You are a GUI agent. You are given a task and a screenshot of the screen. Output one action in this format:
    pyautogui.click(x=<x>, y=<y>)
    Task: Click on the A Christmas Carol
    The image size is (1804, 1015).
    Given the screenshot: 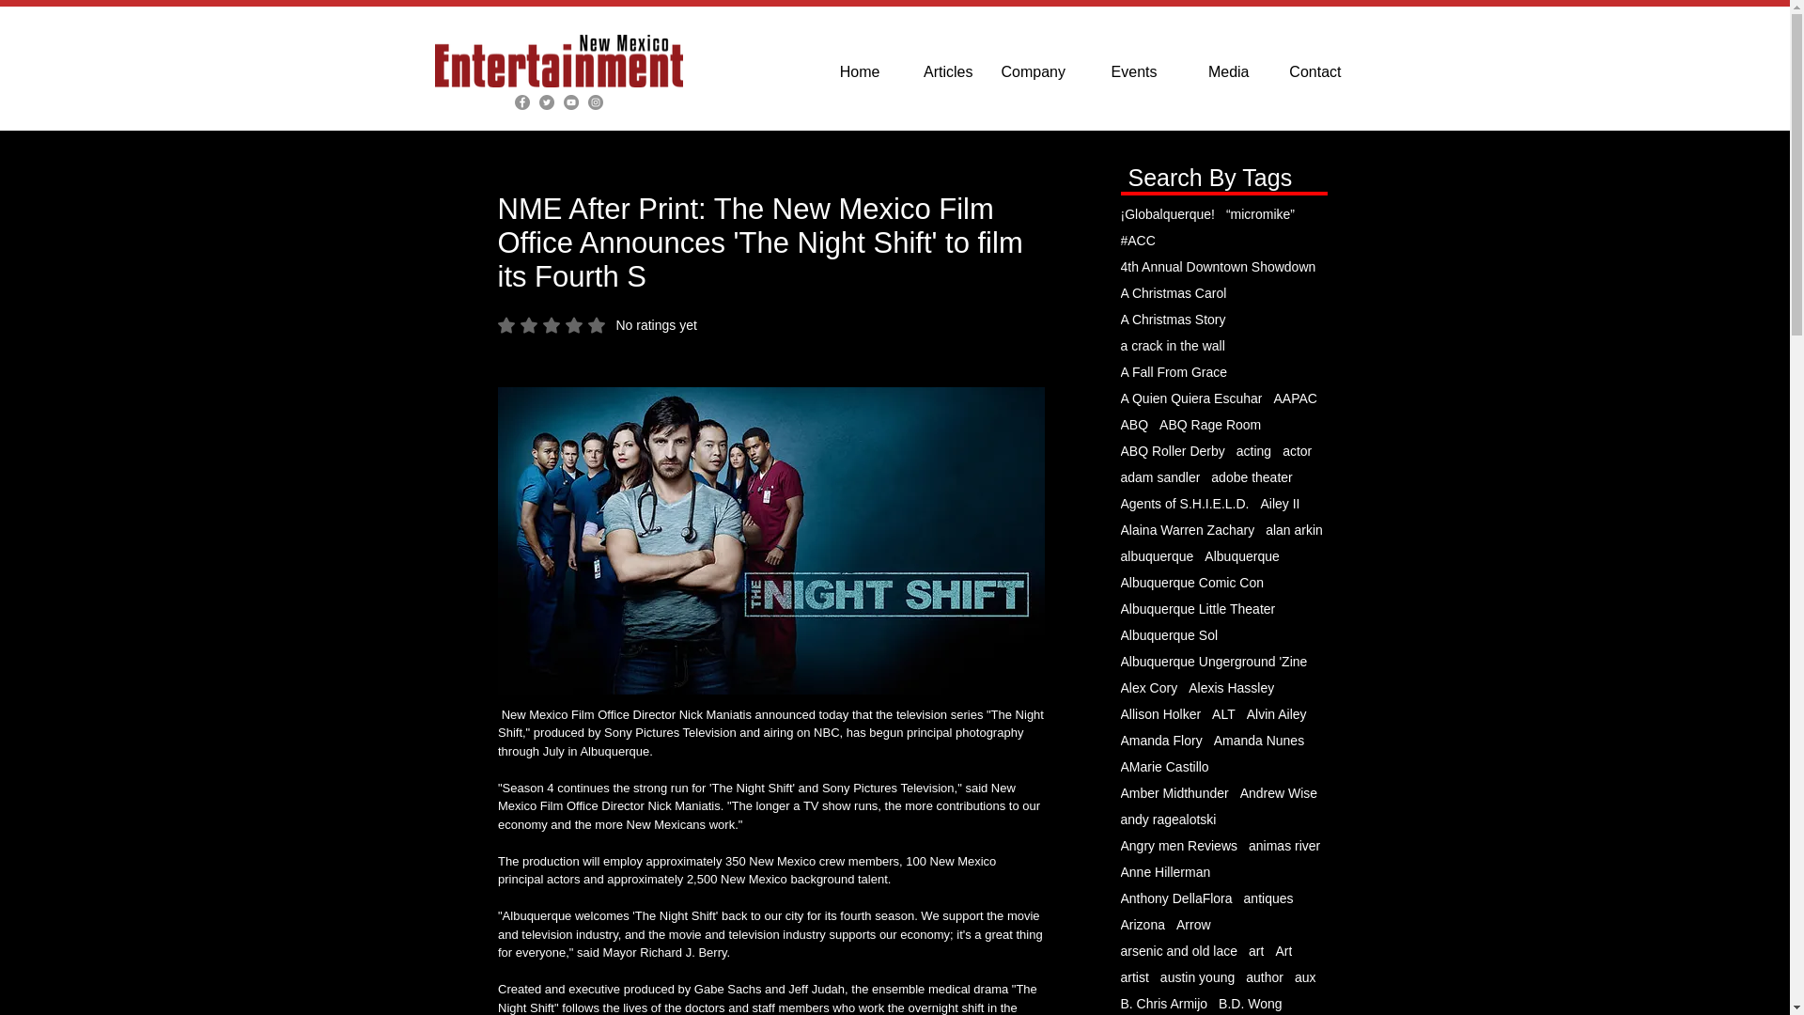 What is the action you would take?
    pyautogui.click(x=597, y=325)
    